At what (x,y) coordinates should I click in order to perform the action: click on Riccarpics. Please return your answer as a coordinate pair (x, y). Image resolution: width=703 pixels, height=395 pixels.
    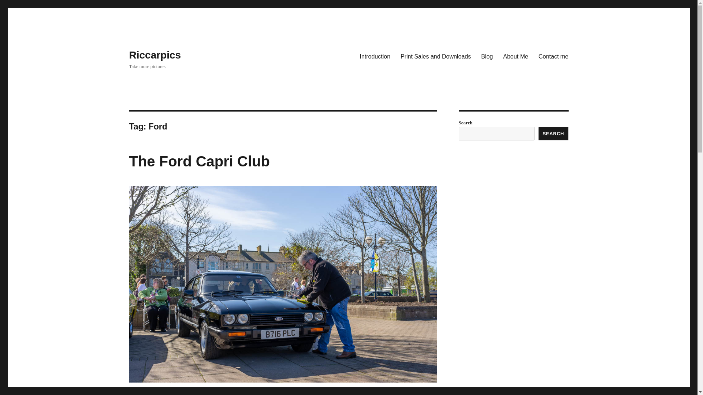
    Looking at the image, I should click on (155, 55).